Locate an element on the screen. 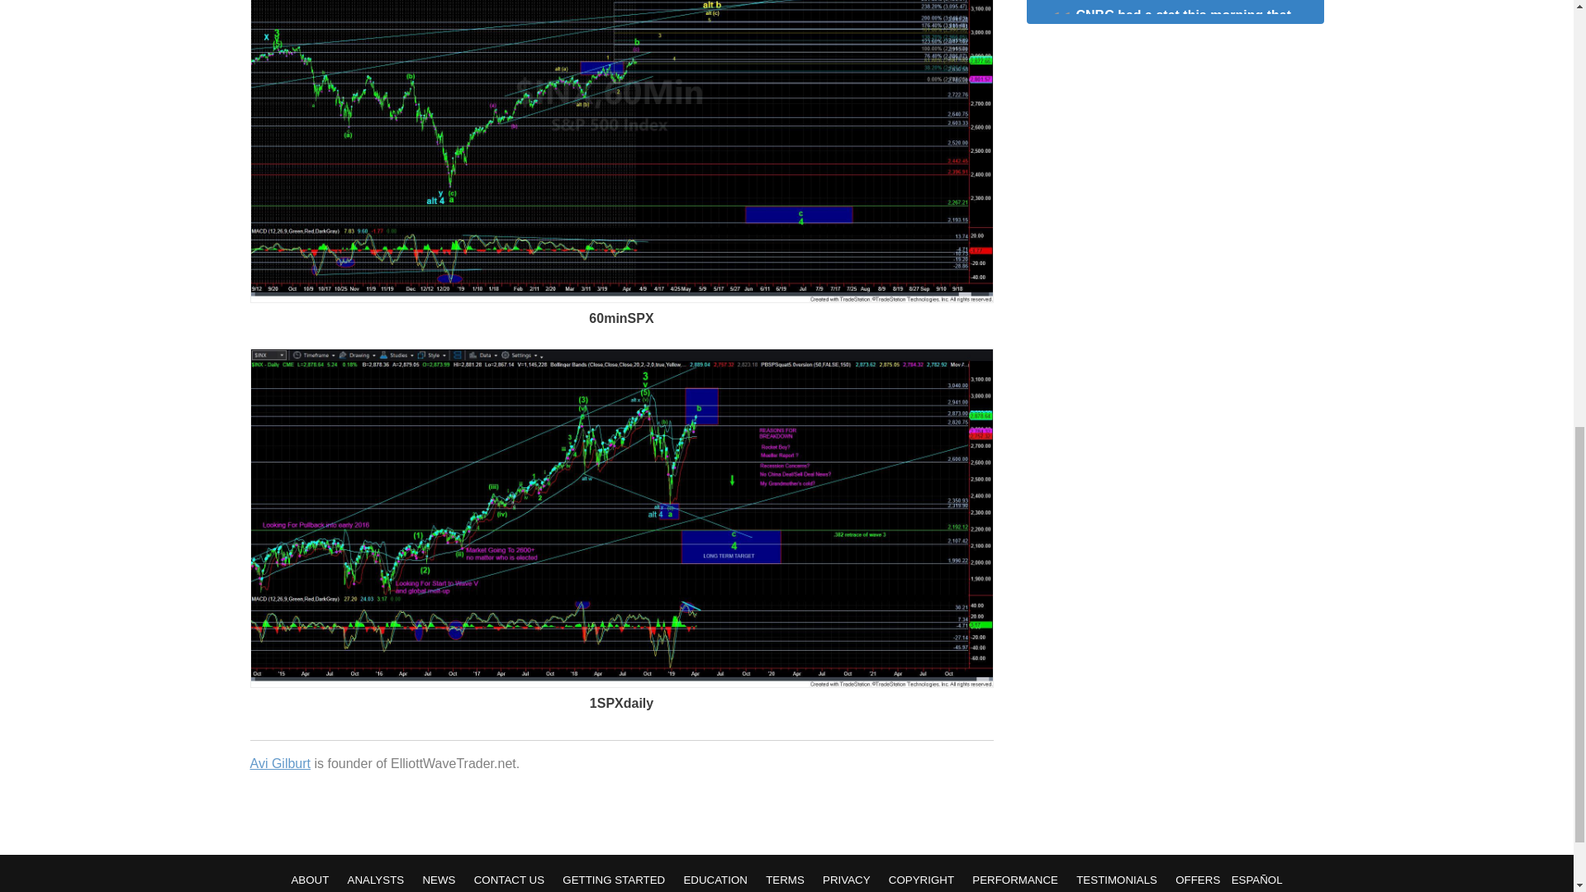  OFFERS is located at coordinates (1197, 880).